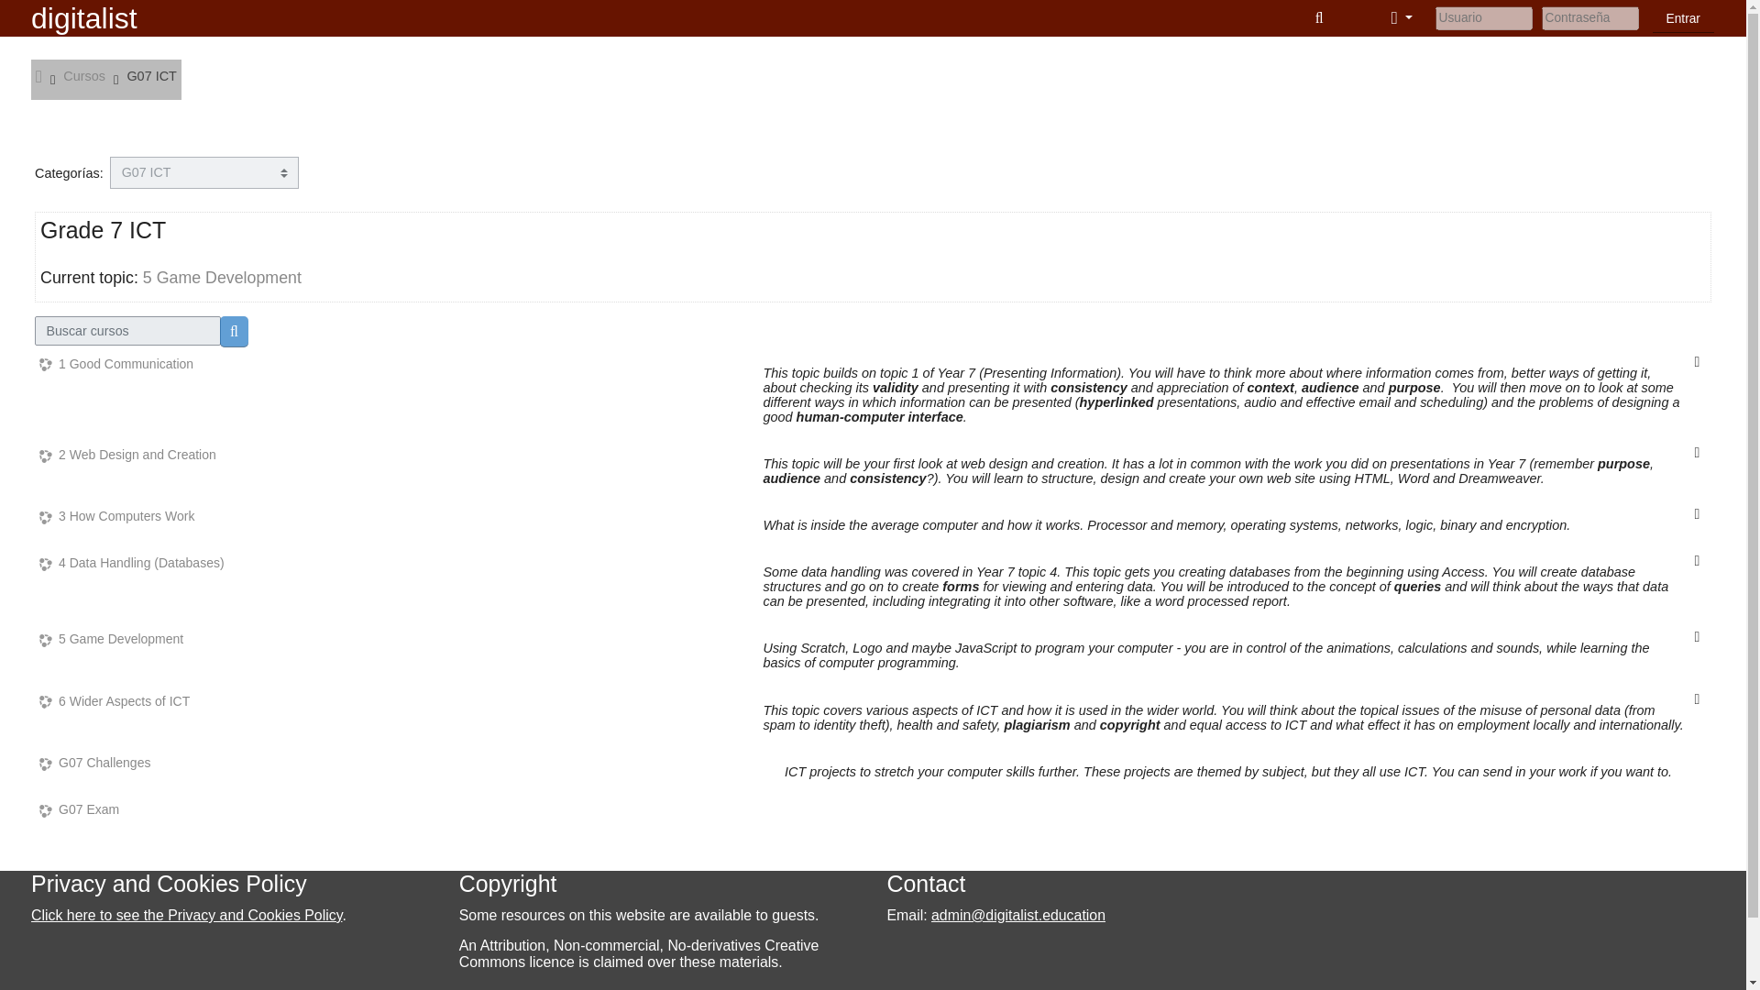  I want to click on 5 Game Development, so click(110, 640).